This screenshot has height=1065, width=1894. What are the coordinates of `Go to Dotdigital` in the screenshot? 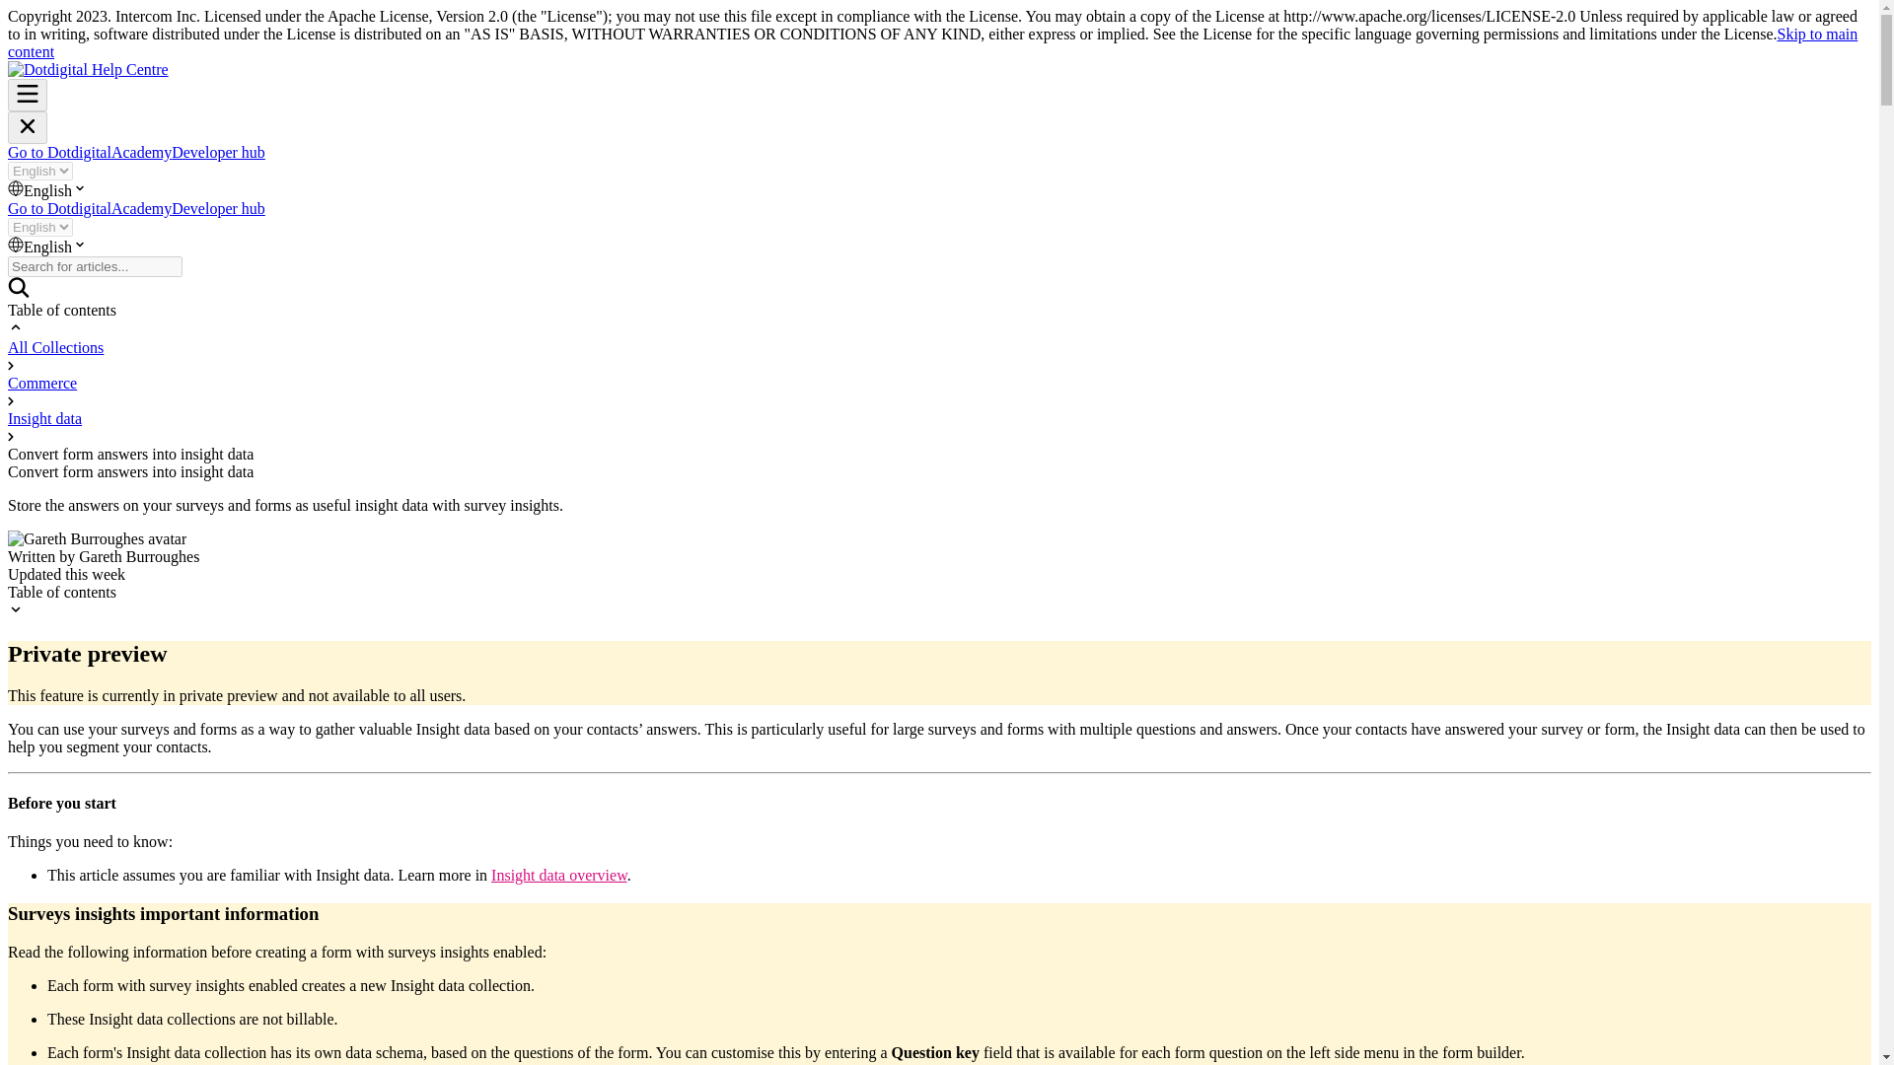 It's located at (59, 152).